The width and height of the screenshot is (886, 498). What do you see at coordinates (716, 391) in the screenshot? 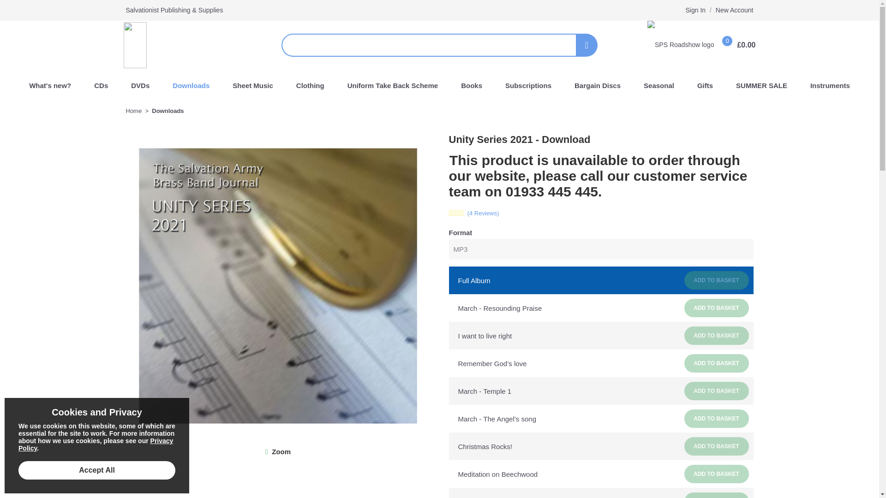
I see `ADD TO BASKET` at bounding box center [716, 391].